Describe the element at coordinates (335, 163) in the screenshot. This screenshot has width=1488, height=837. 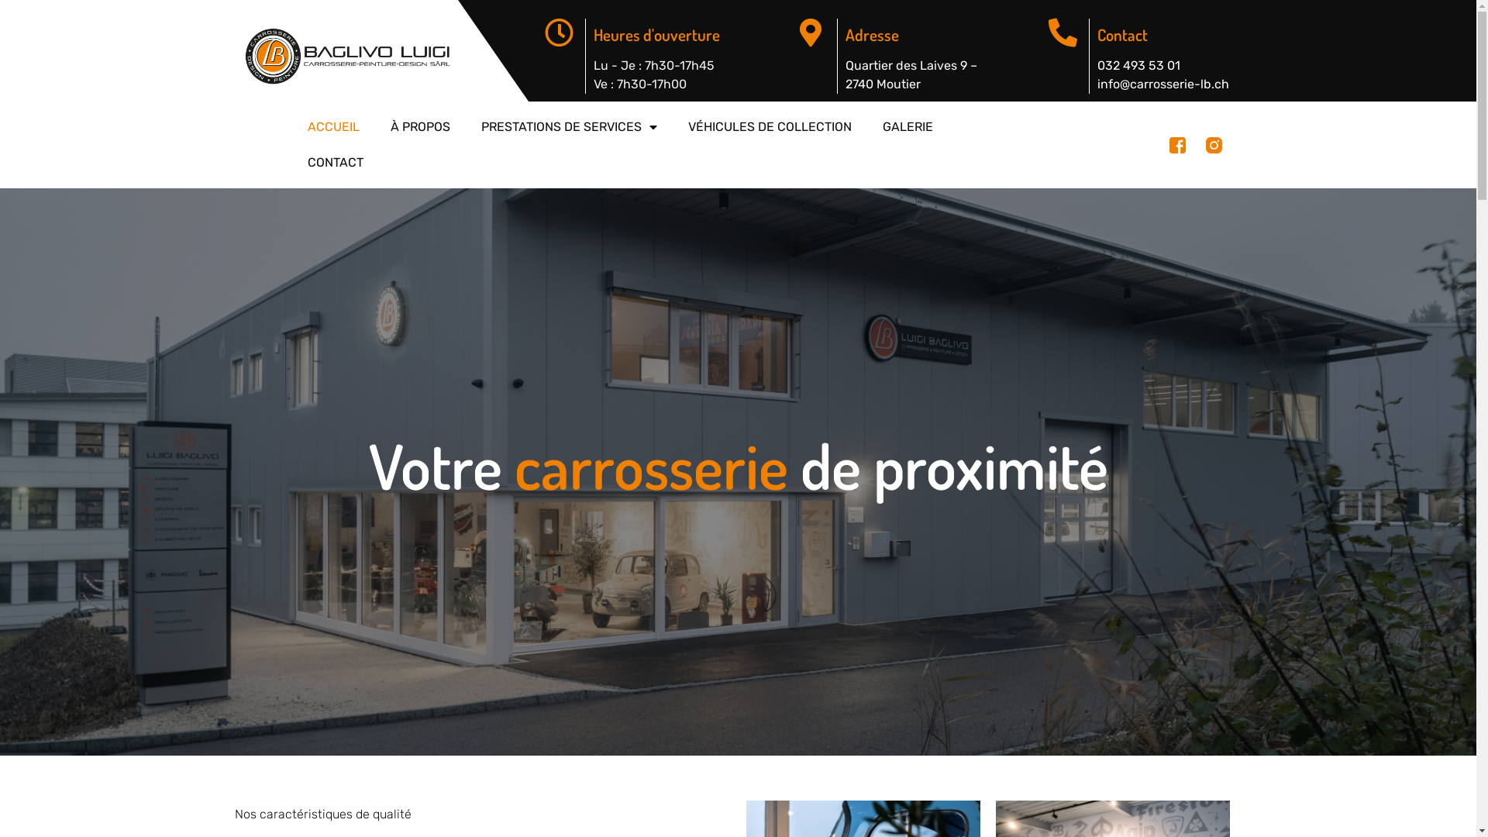
I see `CONTACT` at that location.